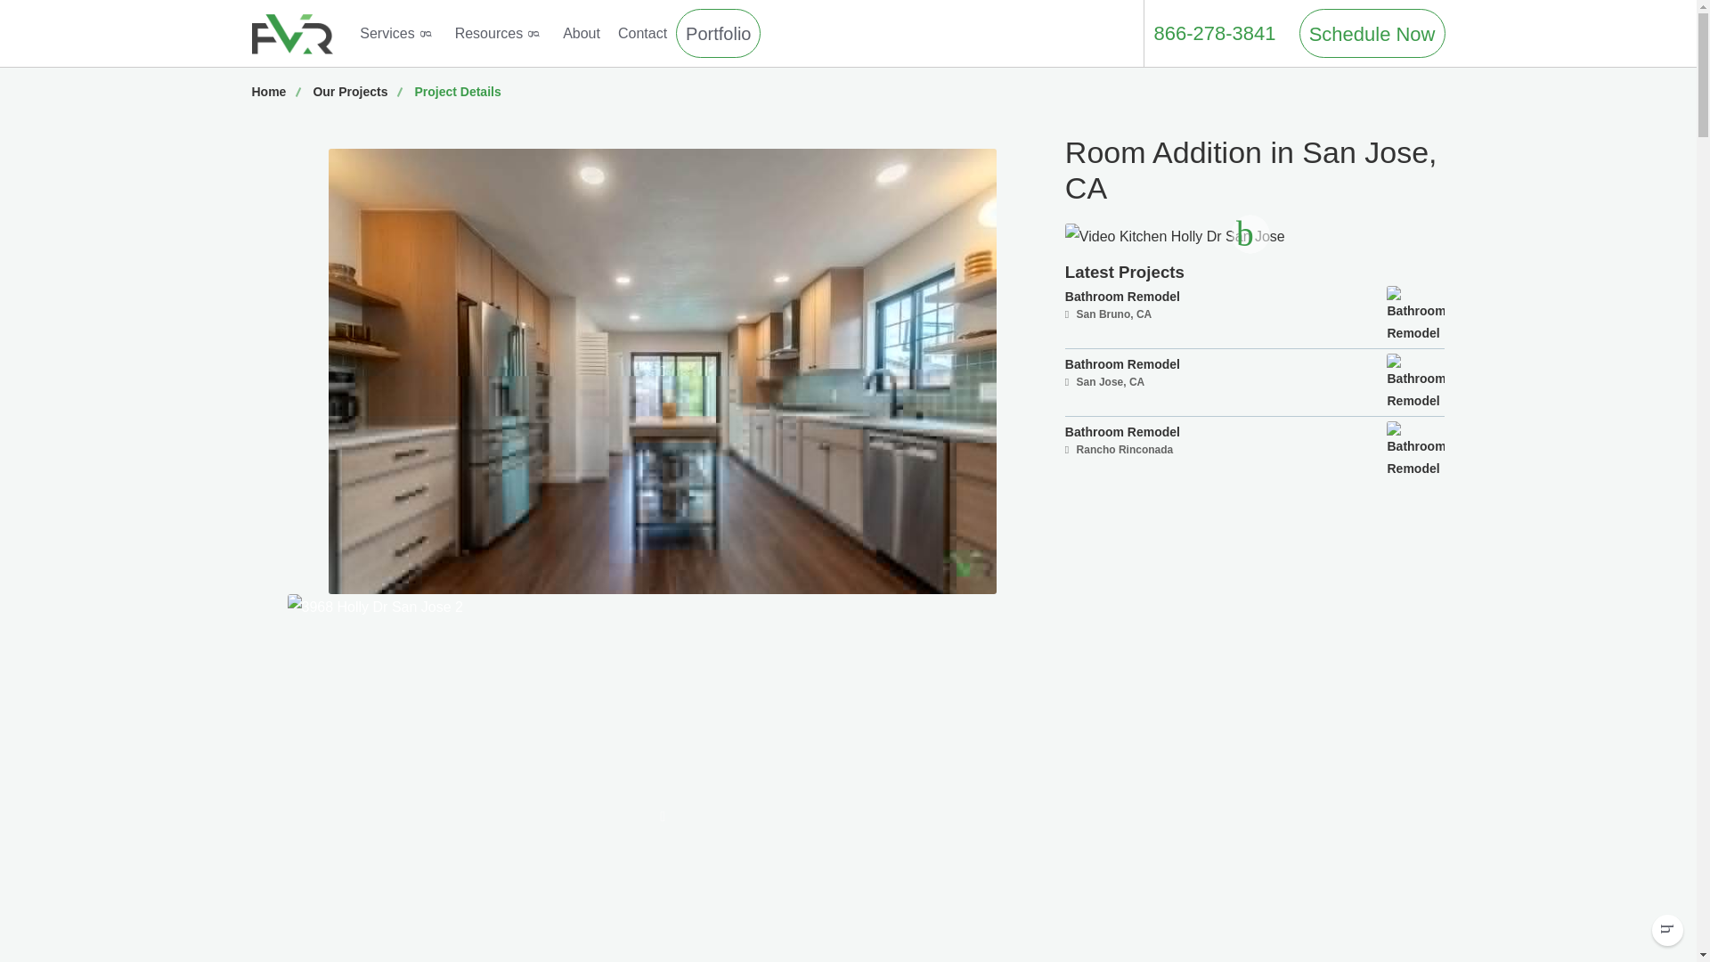  What do you see at coordinates (1213, 32) in the screenshot?
I see `Portfolio` at bounding box center [1213, 32].